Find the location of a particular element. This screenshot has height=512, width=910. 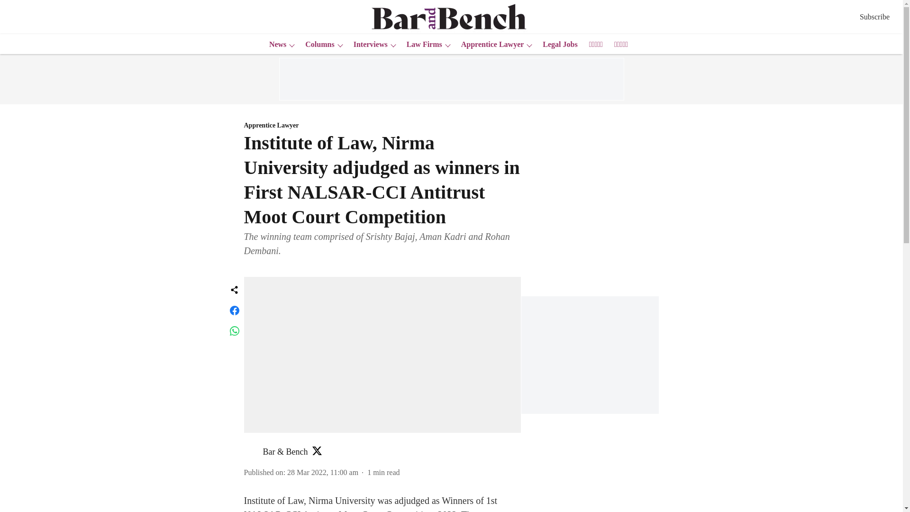

Apprentice Lawyer is located at coordinates (382, 126).